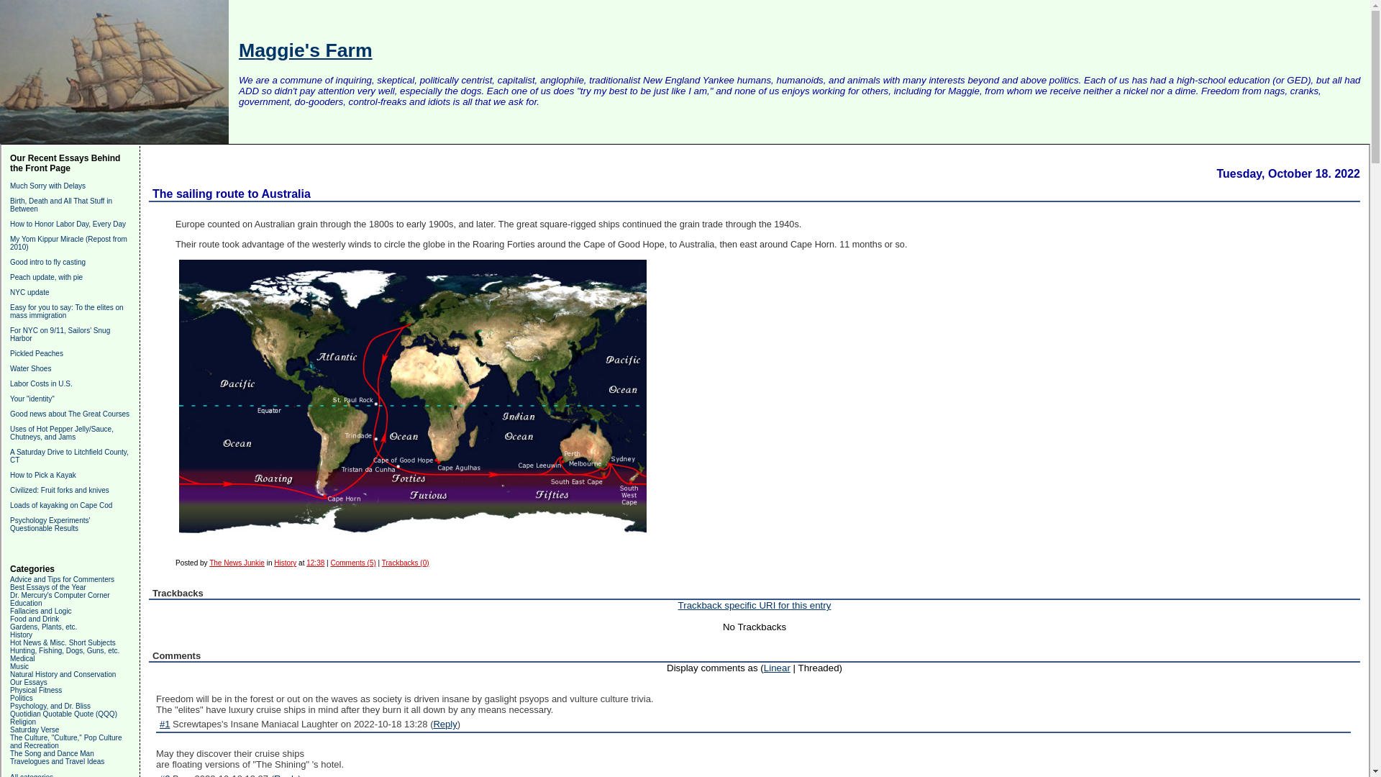 The image size is (1381, 777). I want to click on Gardens, Plants, etc., so click(43, 627).